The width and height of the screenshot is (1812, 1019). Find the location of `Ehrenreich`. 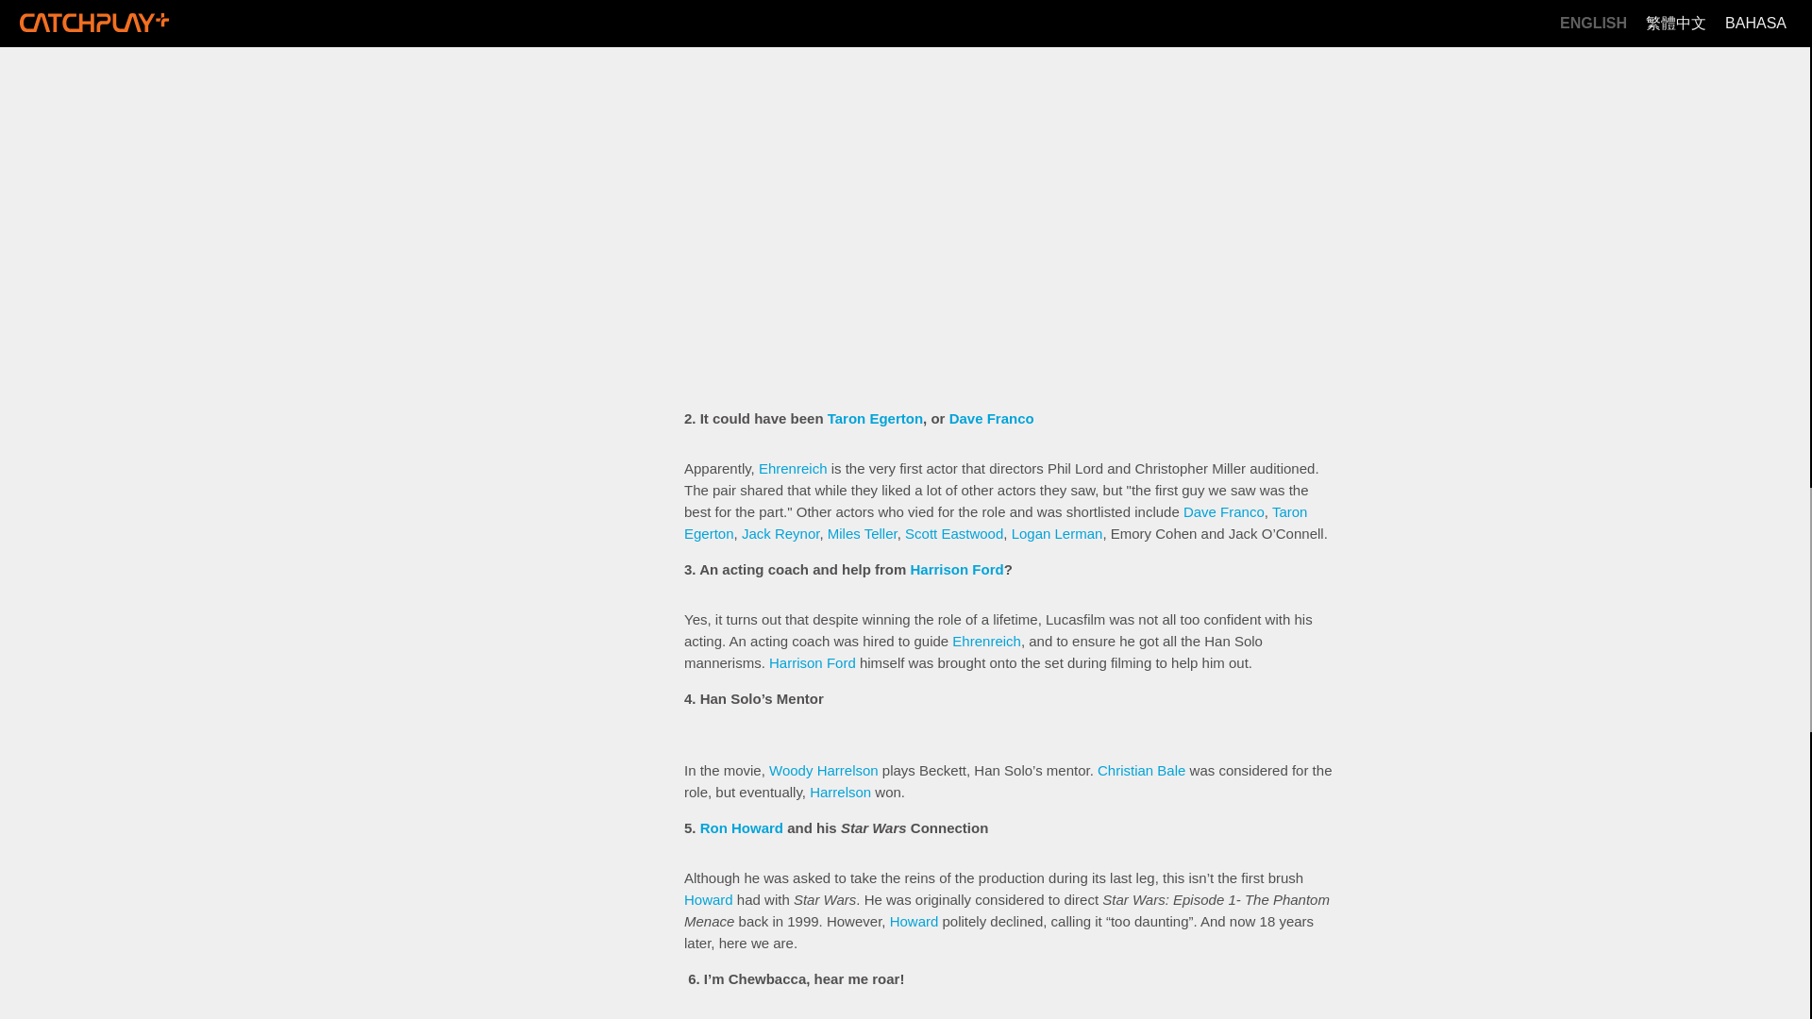

Ehrenreich is located at coordinates (987, 640).